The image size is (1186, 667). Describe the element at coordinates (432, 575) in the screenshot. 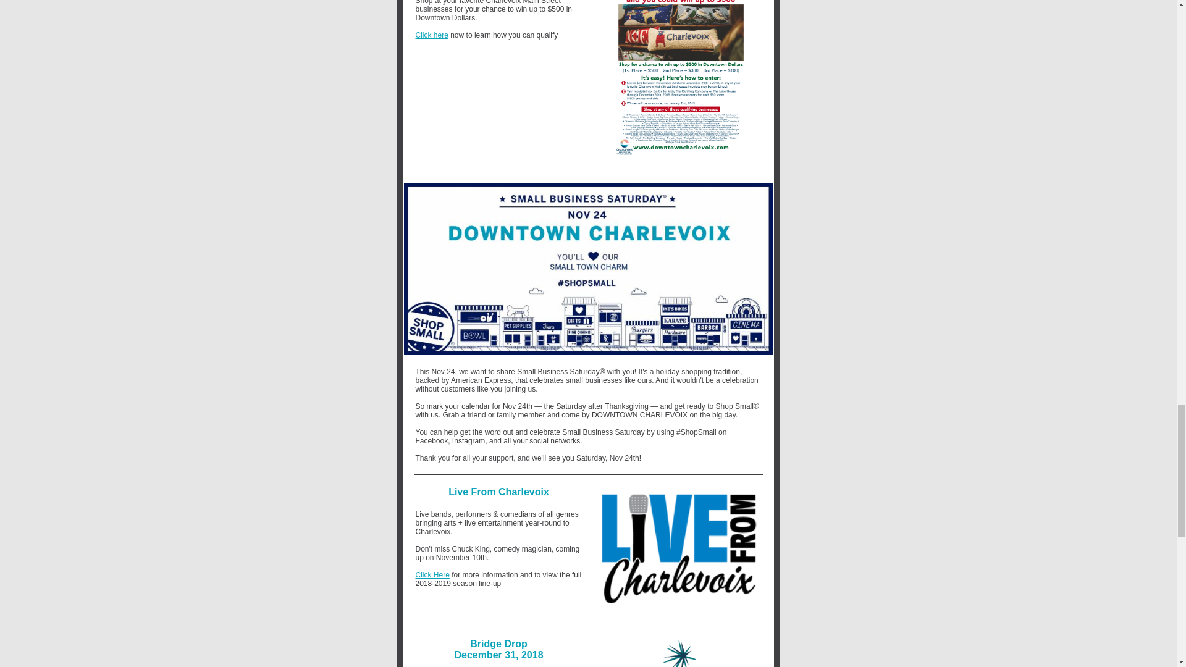

I see `Click Here` at that location.